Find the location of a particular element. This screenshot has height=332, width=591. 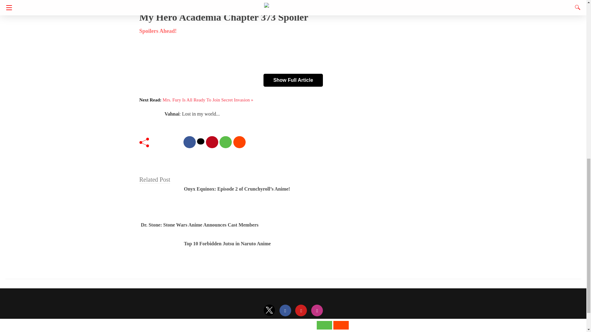

Show Full Article is located at coordinates (293, 80).